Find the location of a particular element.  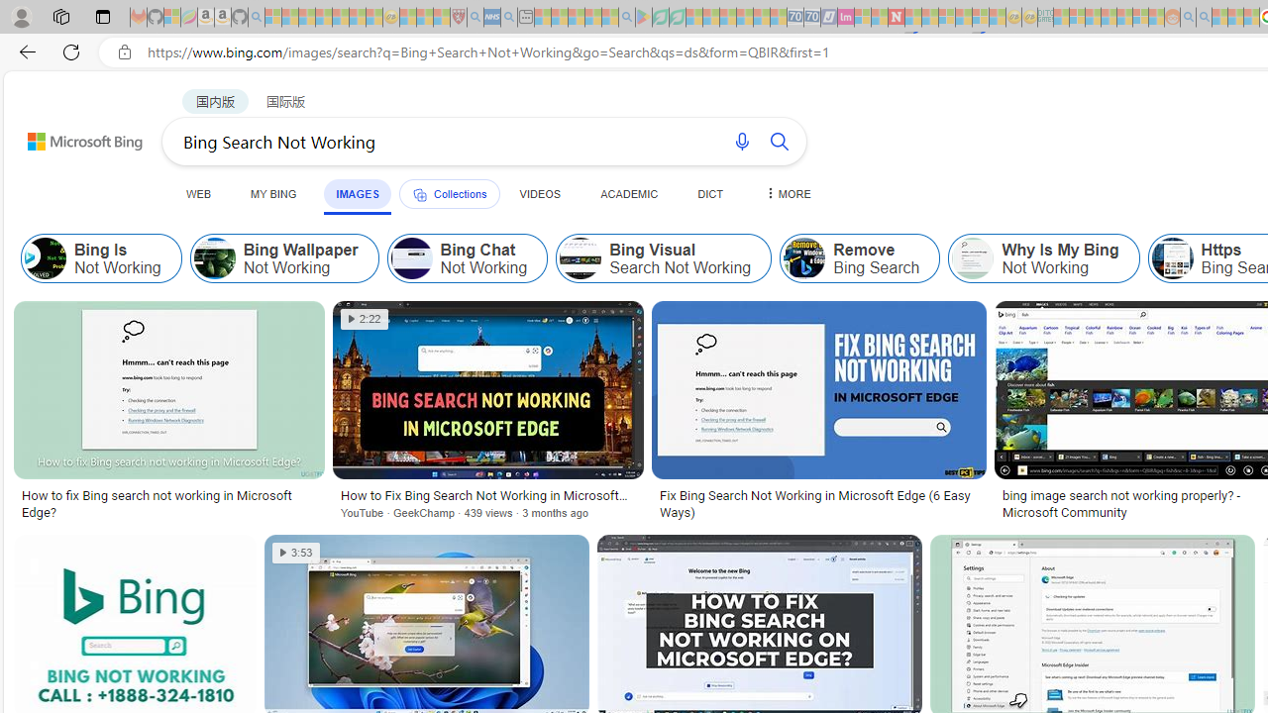

Bing Wallpaper Not Working is located at coordinates (214, 257).